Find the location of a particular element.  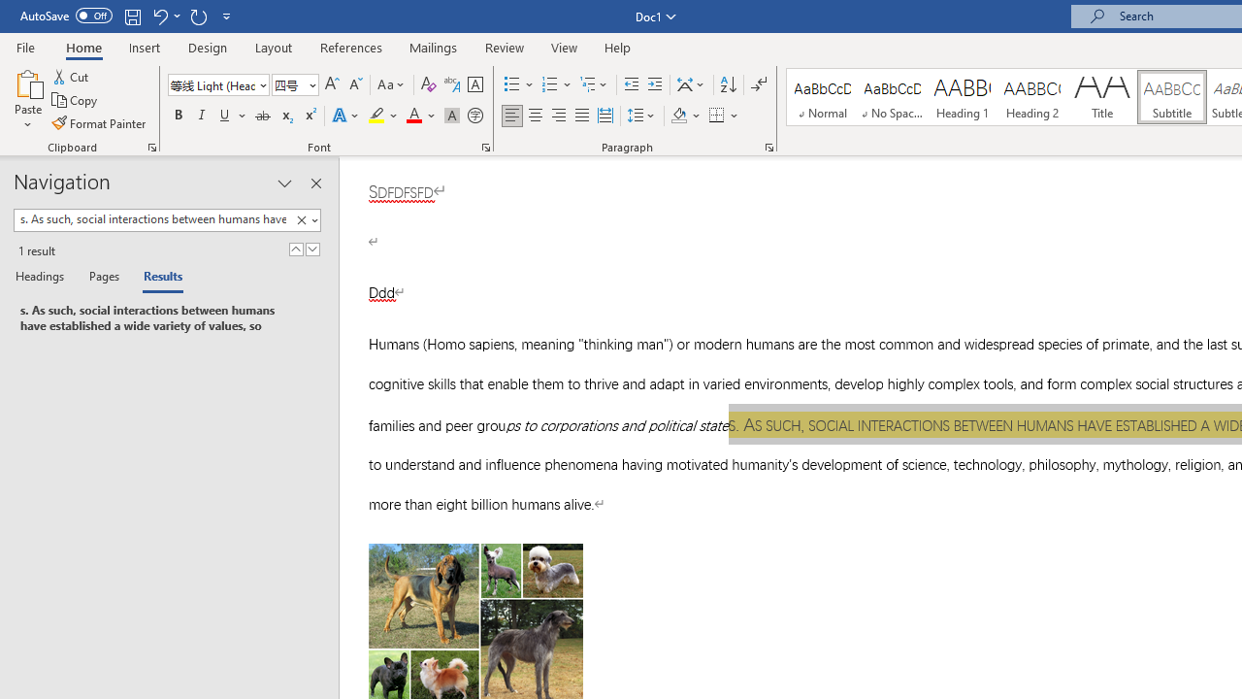

Insert is located at coordinates (146, 47).